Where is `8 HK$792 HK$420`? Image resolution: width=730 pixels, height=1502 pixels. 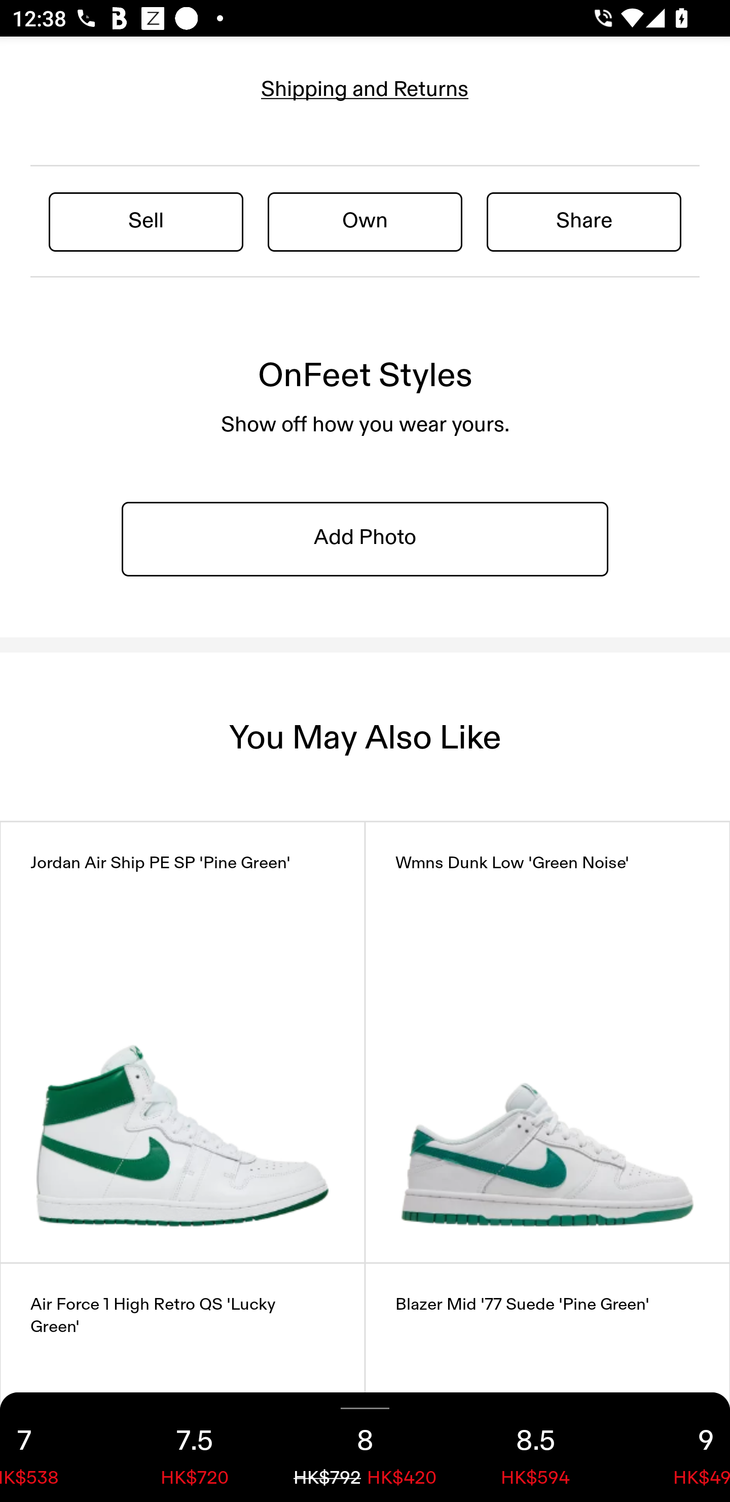 8 HK$792 HK$420 is located at coordinates (365, 1447).